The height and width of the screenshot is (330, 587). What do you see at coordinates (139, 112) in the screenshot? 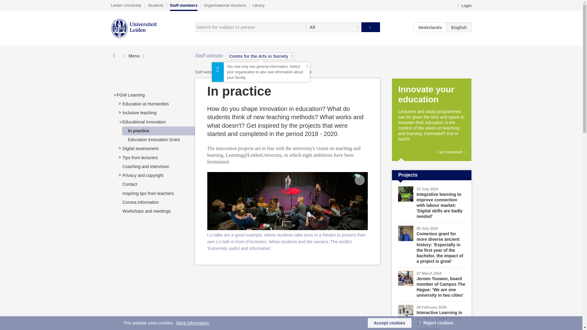
I see `Inclusive teaching` at bounding box center [139, 112].